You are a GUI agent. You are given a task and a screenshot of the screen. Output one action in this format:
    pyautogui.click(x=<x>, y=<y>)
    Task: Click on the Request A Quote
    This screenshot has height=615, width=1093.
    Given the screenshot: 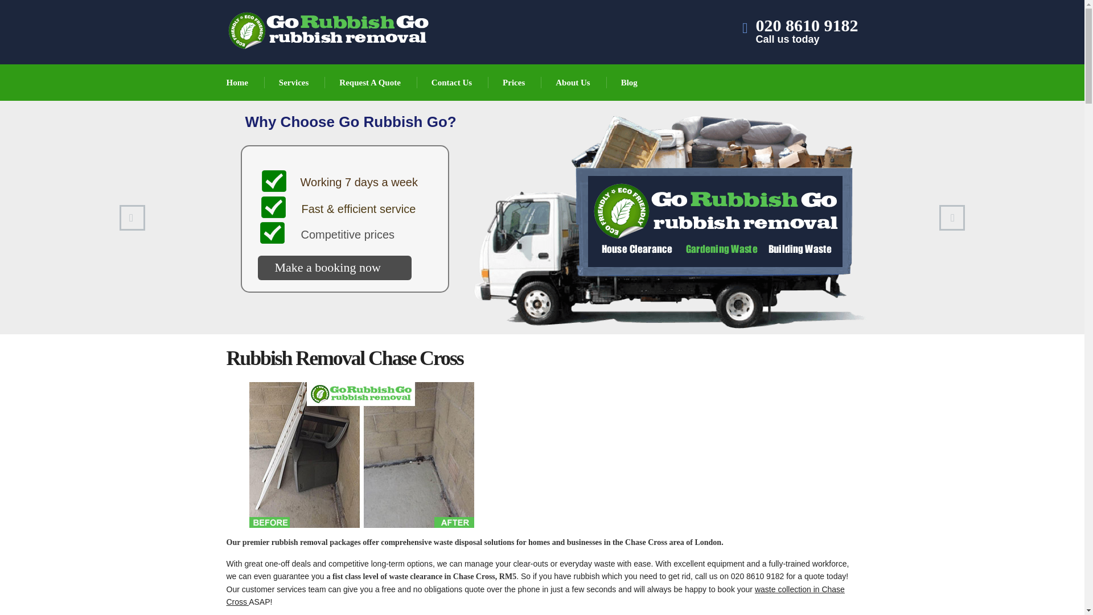 What is the action you would take?
    pyautogui.click(x=370, y=83)
    